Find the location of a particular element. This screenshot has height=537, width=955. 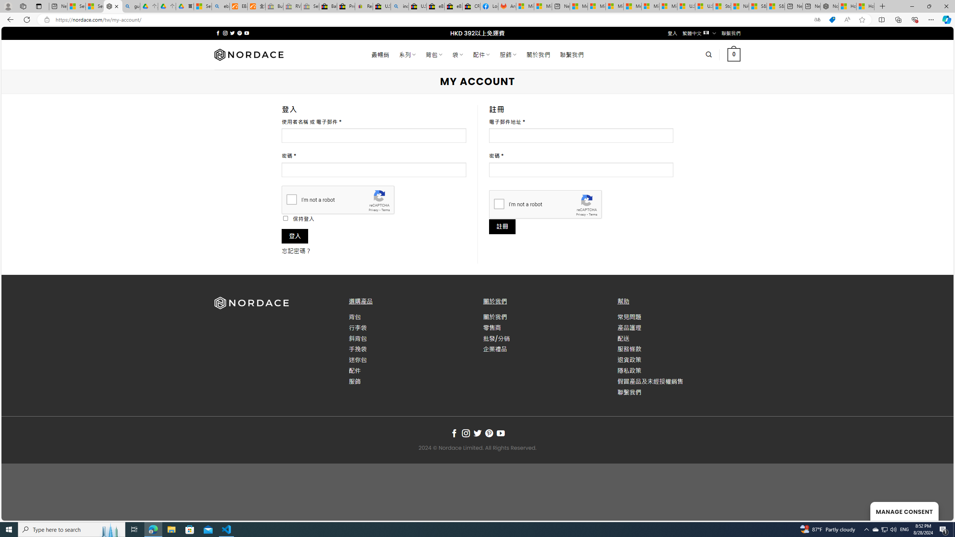

 0  is located at coordinates (733, 54).